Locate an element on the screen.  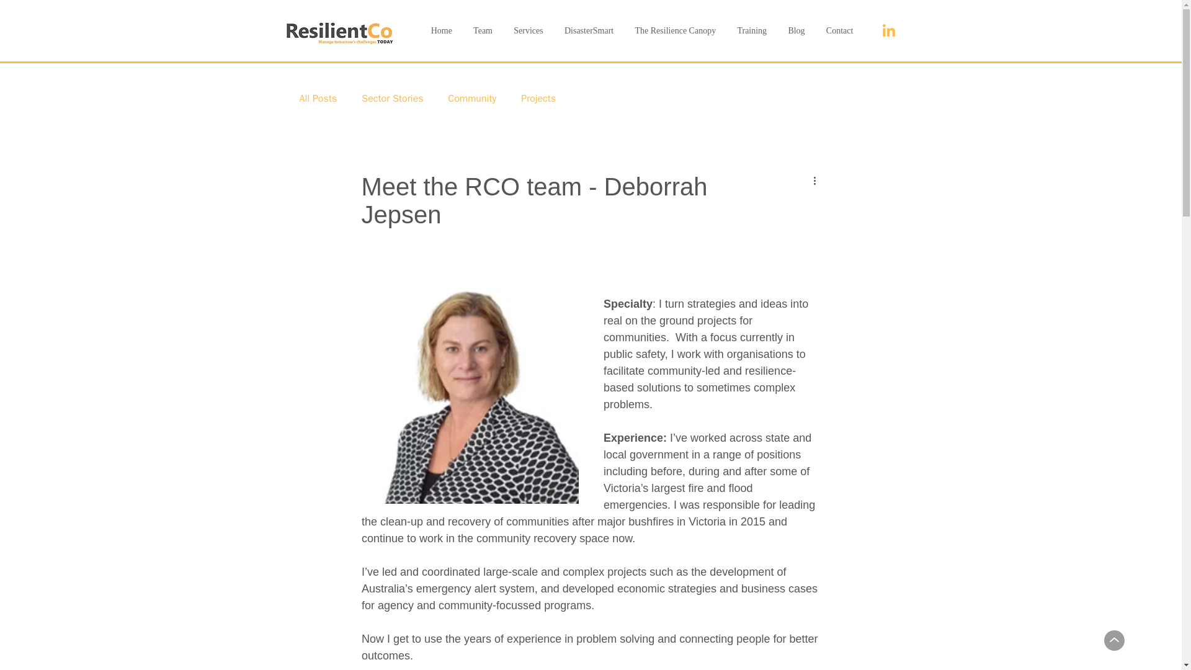
Home is located at coordinates (441, 31).